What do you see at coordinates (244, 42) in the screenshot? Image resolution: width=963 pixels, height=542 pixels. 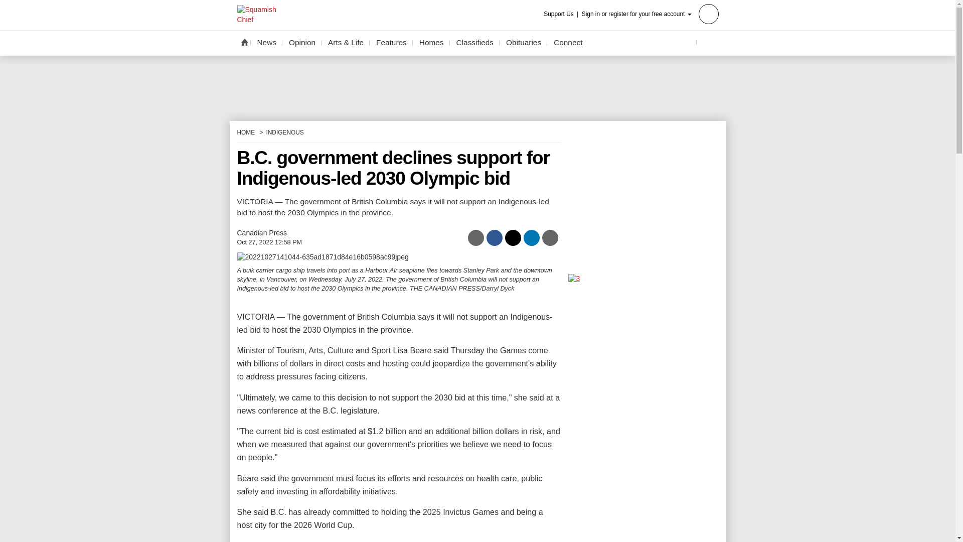 I see `Home` at bounding box center [244, 42].